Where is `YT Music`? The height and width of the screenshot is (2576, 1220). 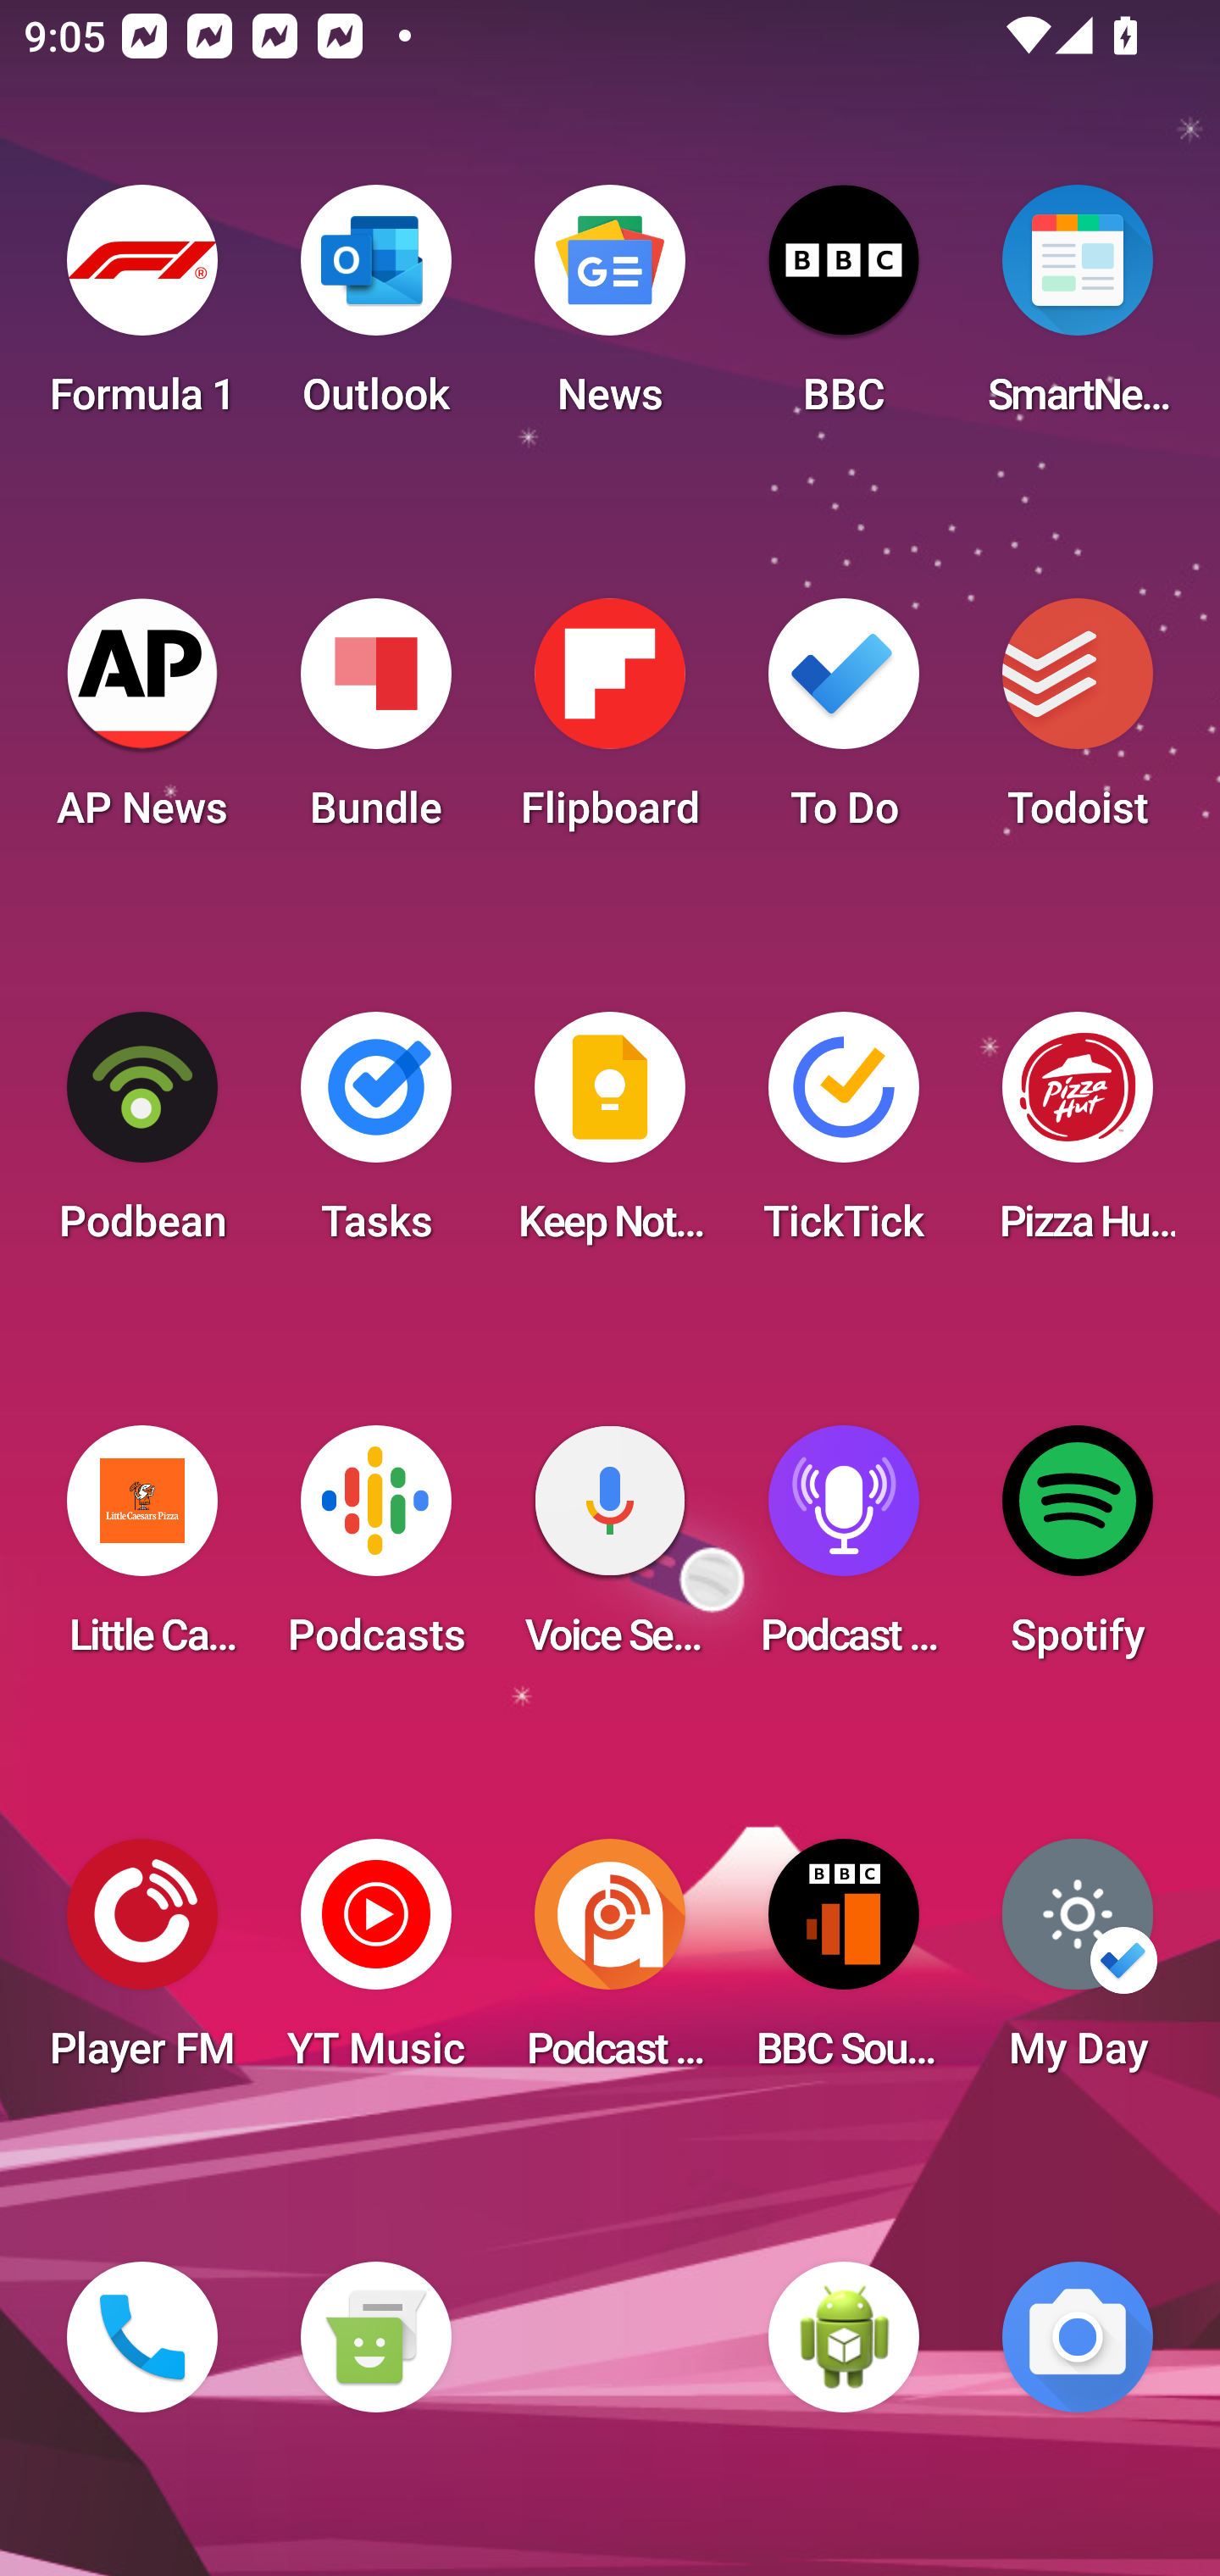
YT Music is located at coordinates (375, 1964).